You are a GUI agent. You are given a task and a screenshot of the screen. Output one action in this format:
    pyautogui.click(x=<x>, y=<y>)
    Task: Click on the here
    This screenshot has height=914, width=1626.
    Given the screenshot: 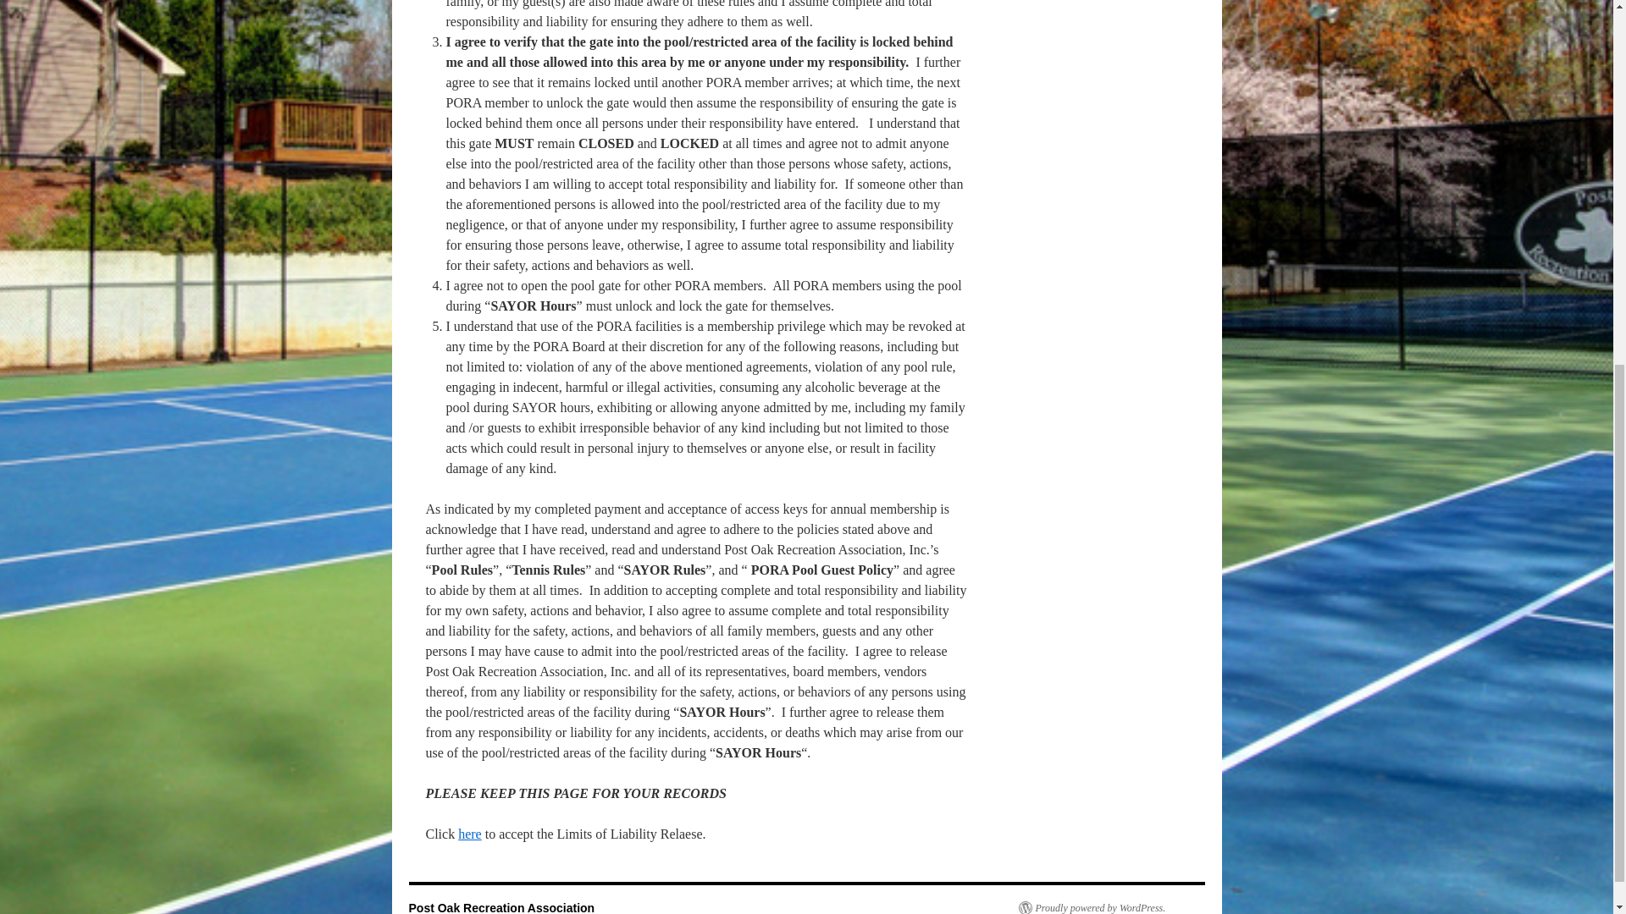 What is the action you would take?
    pyautogui.click(x=469, y=834)
    